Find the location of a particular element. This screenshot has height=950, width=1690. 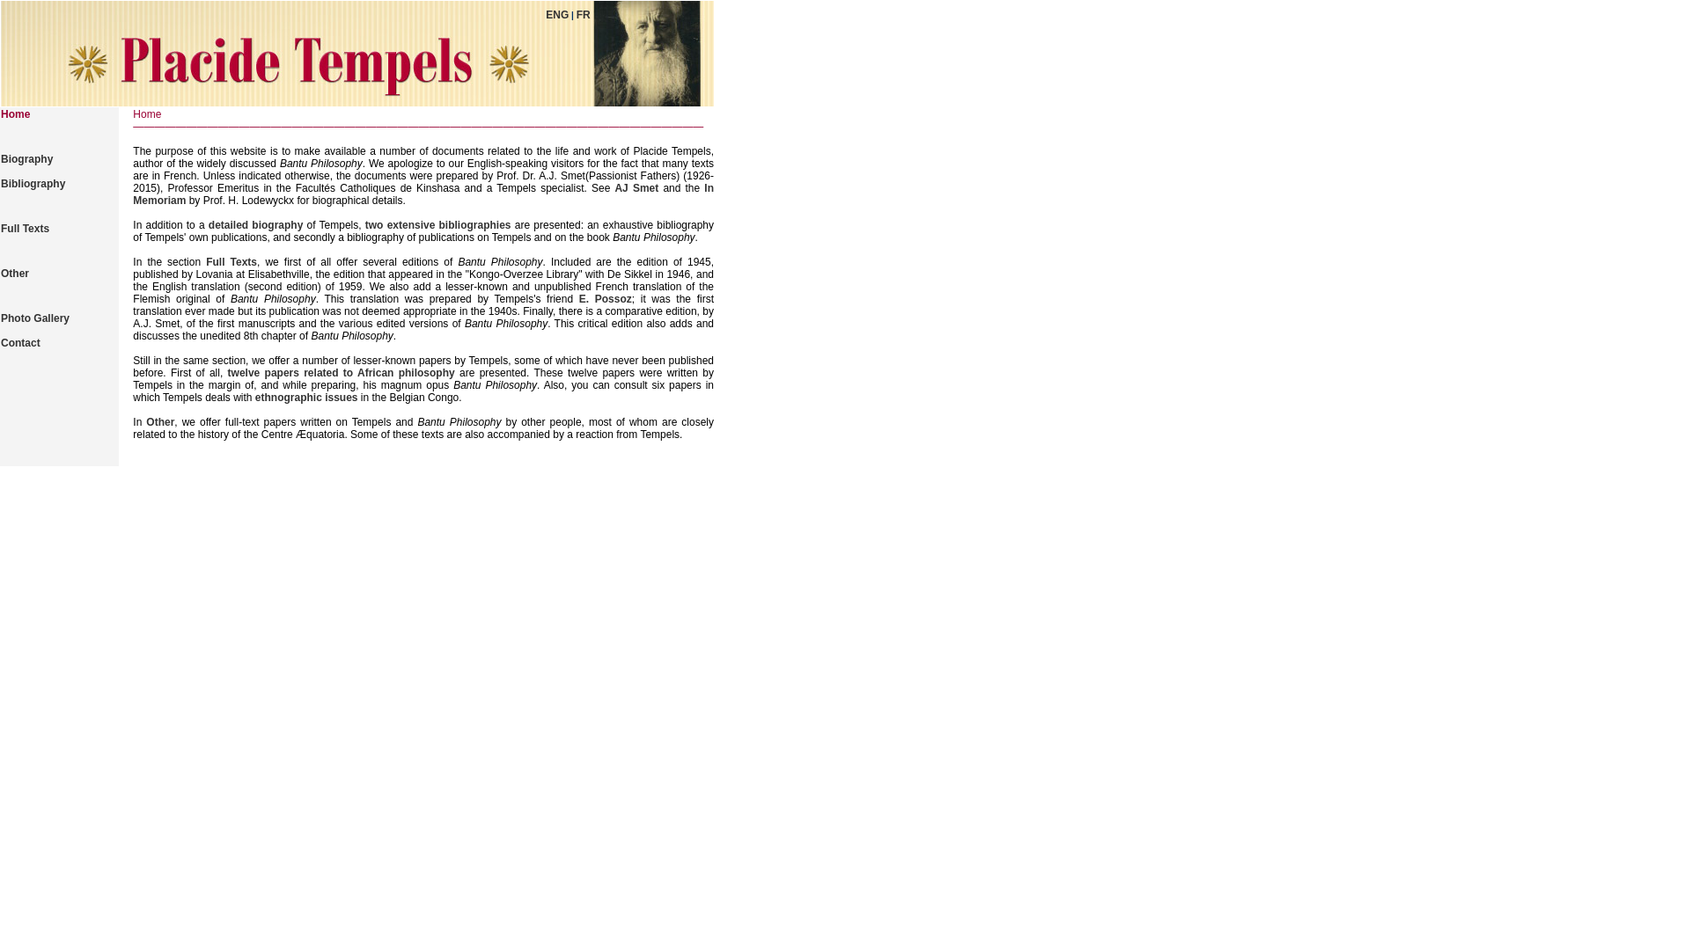

ethnographic issues is located at coordinates (306, 398).